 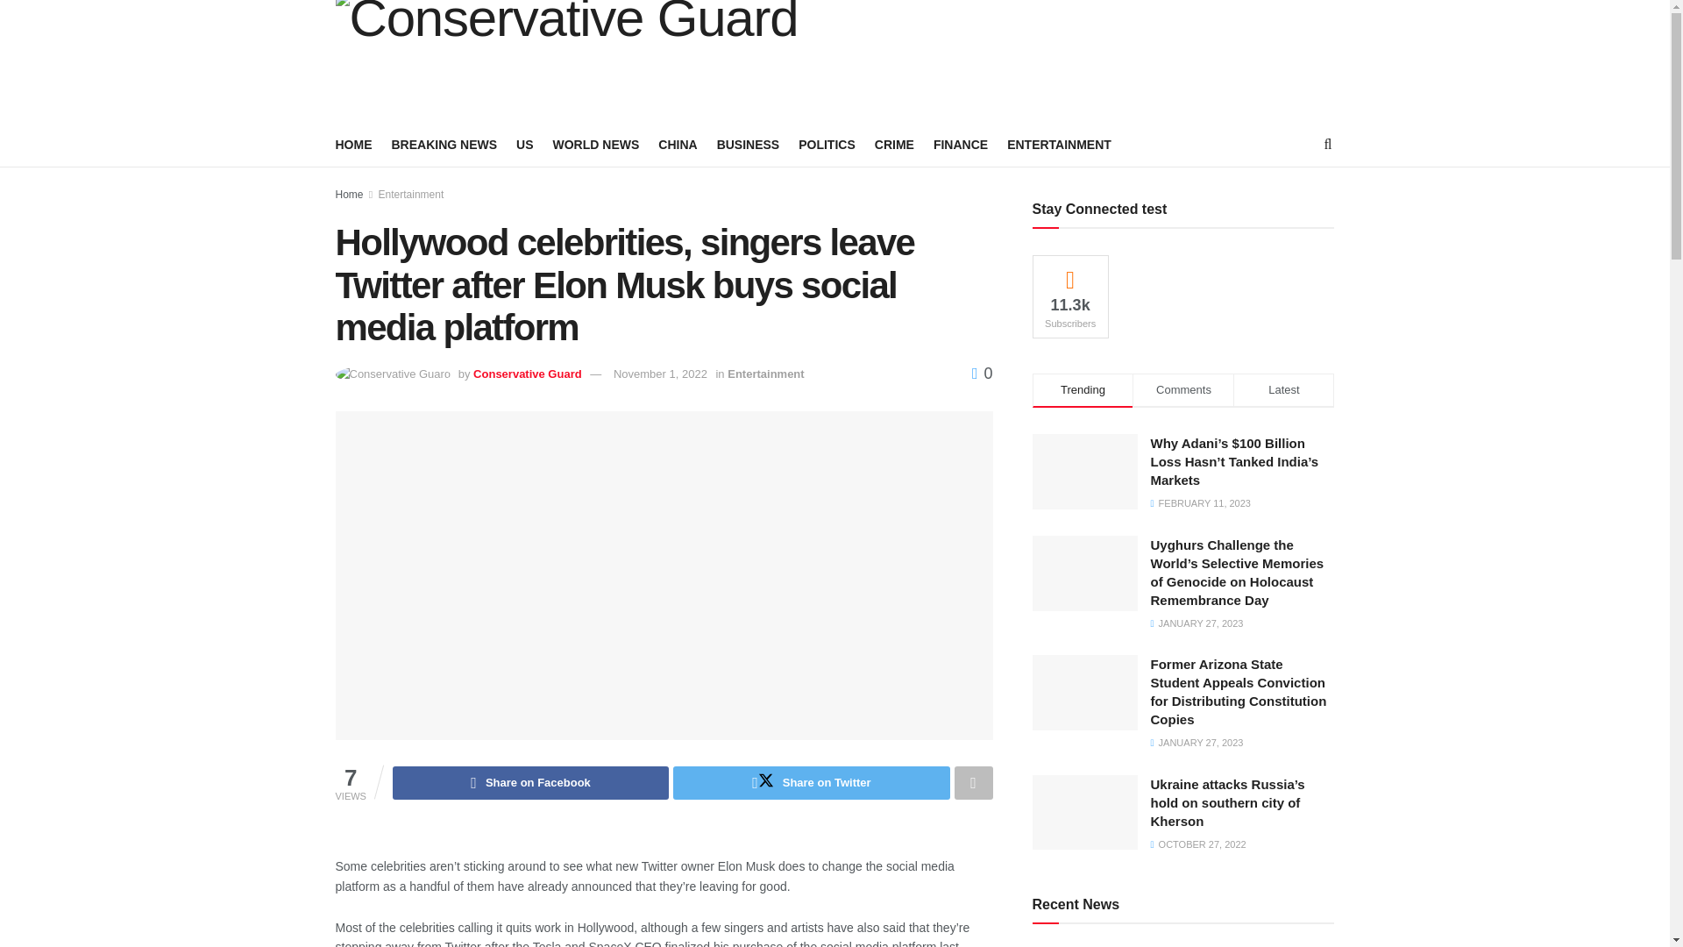 What do you see at coordinates (826, 145) in the screenshot?
I see `POLITICS` at bounding box center [826, 145].